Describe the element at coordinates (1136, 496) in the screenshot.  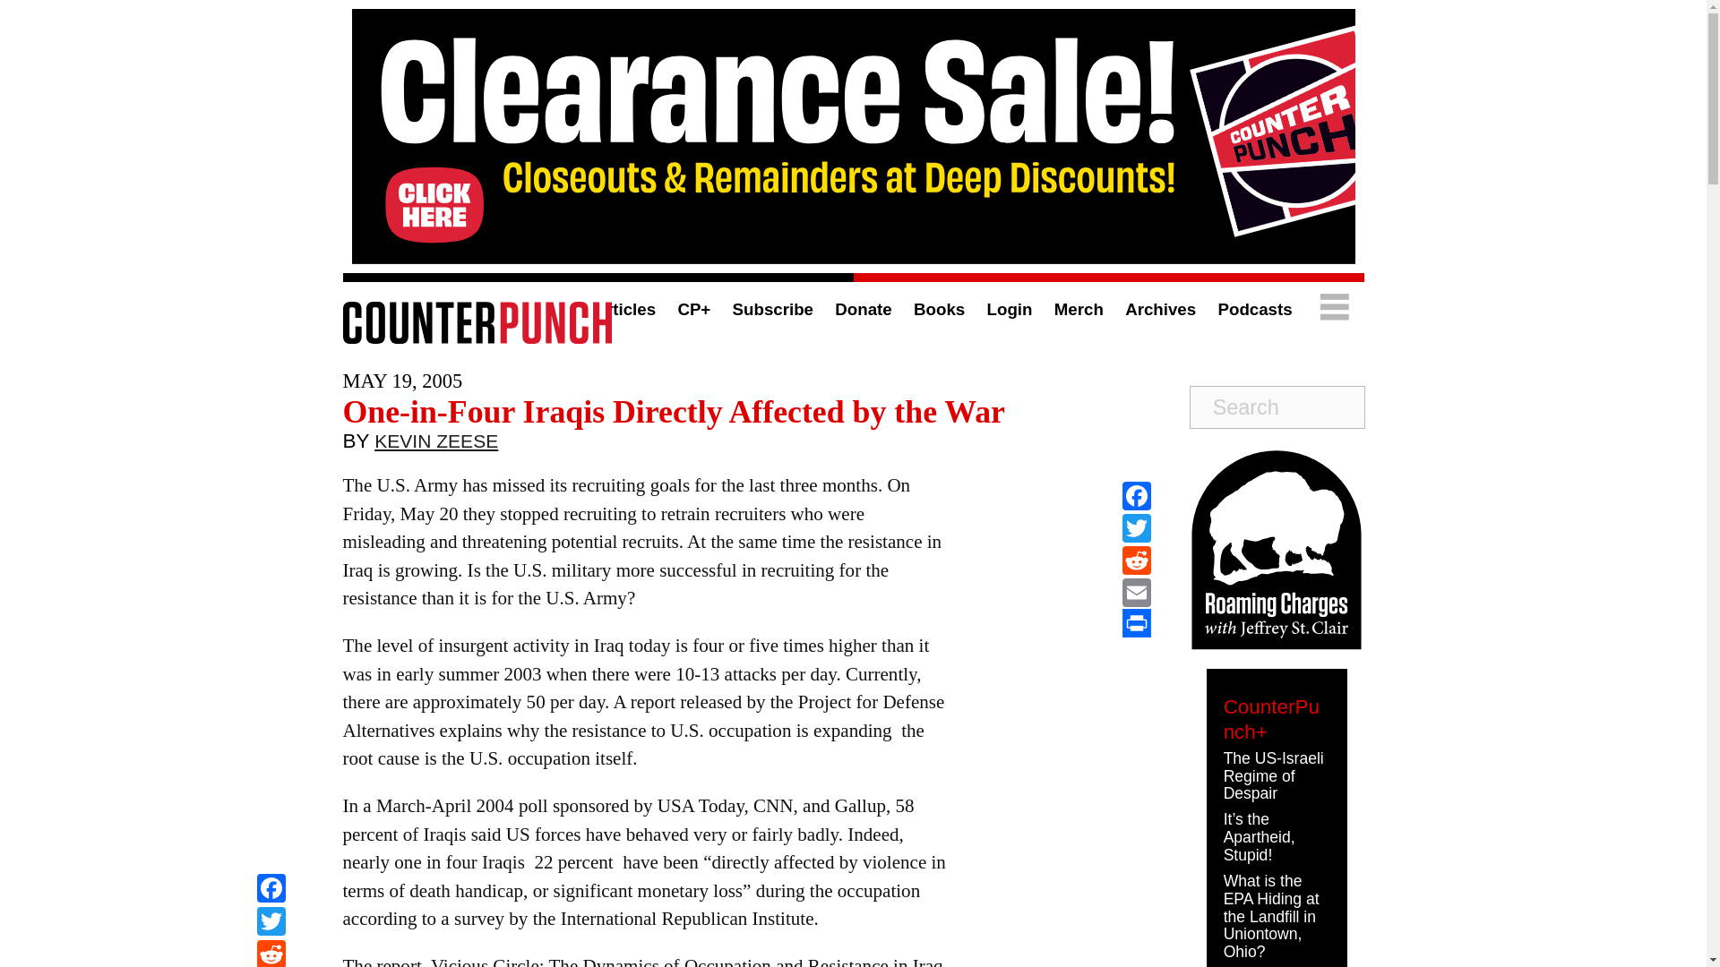
I see `Facebook` at that location.